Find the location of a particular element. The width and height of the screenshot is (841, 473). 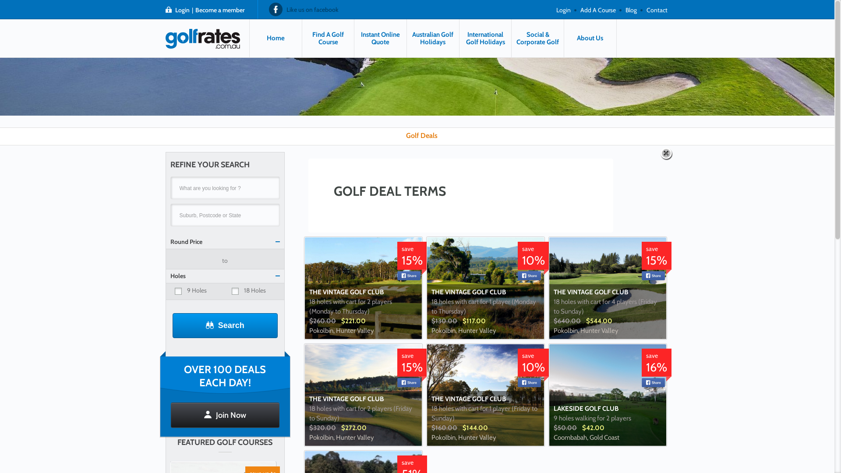

save
10% is located at coordinates (534, 365).